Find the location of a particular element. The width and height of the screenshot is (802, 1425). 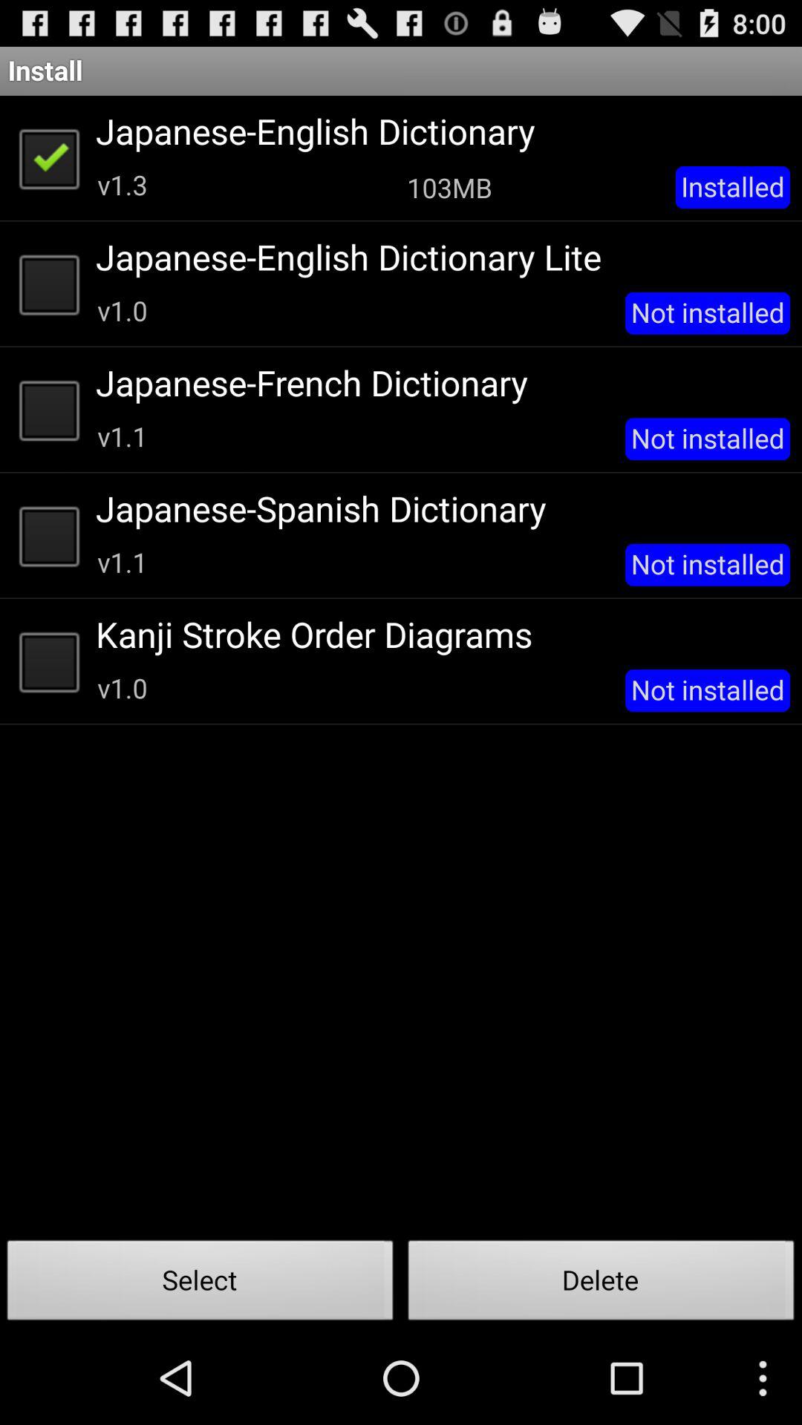

tap icon below japanese-english dictionary icon is located at coordinates (449, 187).